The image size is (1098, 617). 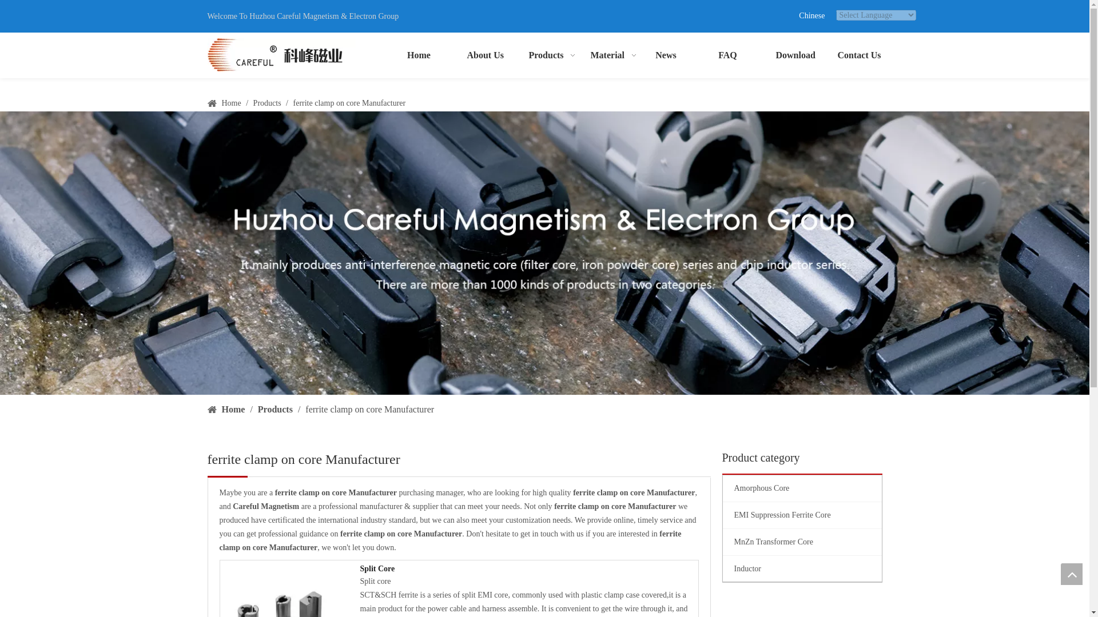 What do you see at coordinates (604, 55) in the screenshot?
I see `Material  ` at bounding box center [604, 55].